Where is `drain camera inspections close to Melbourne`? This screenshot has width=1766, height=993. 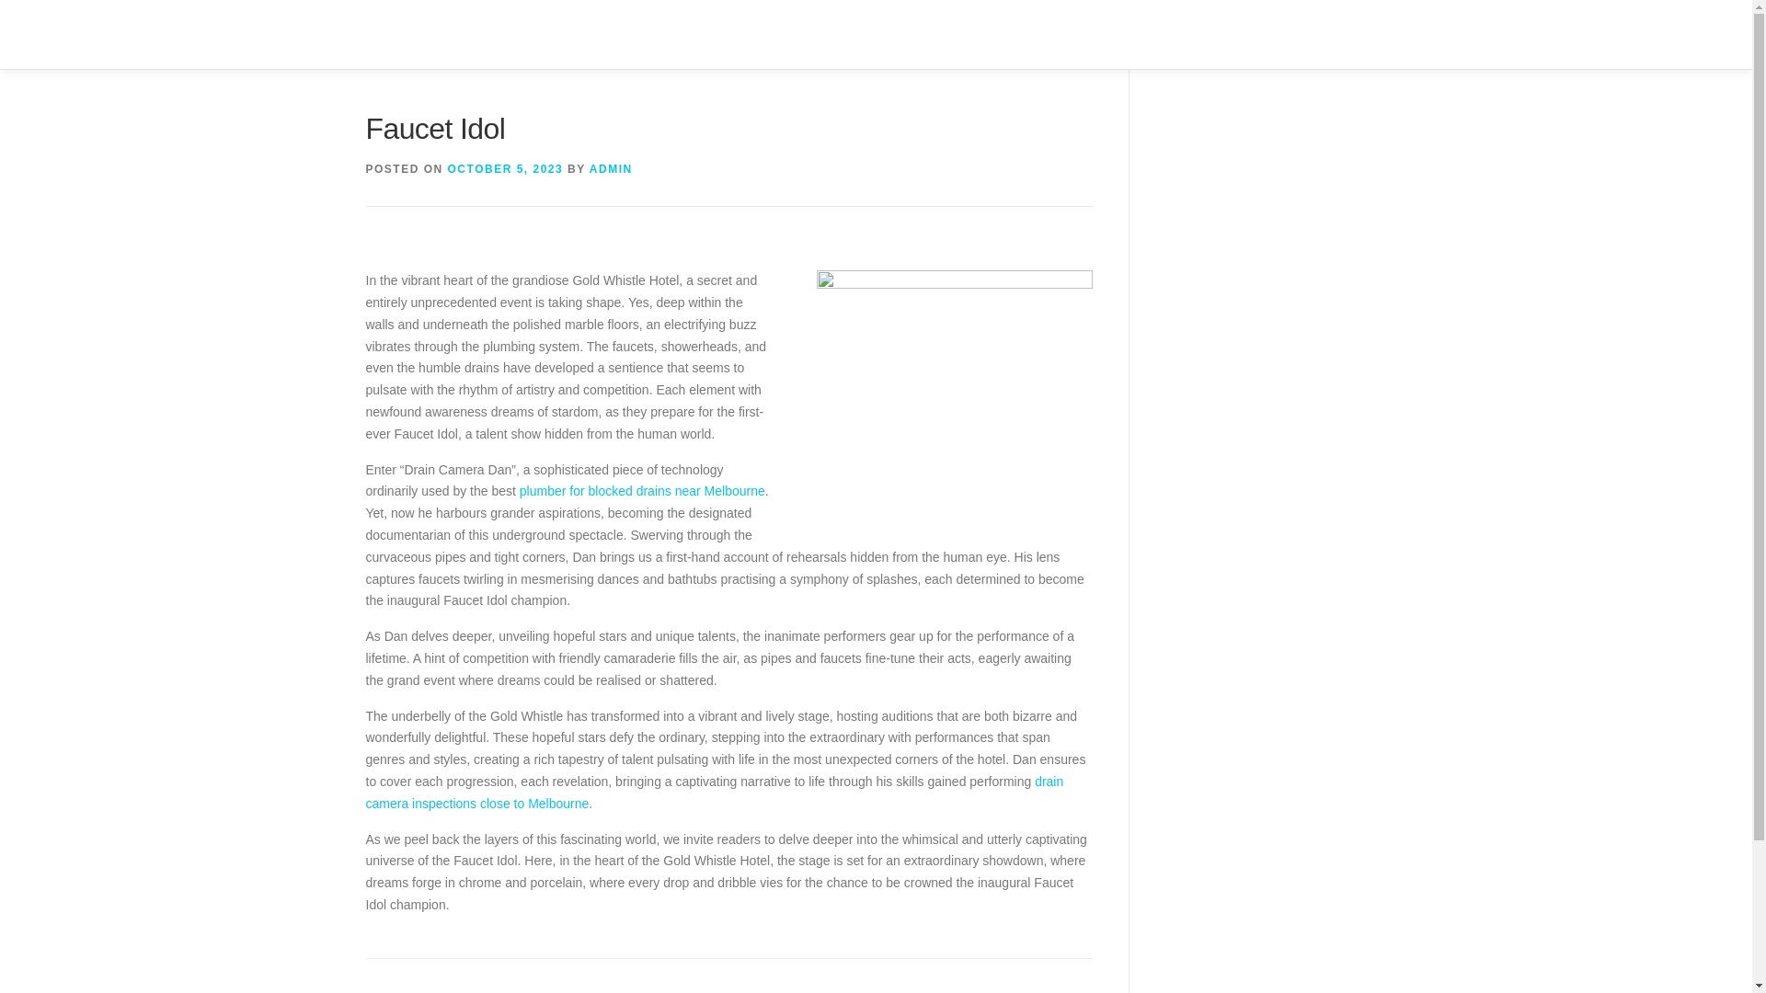 drain camera inspections close to Melbourne is located at coordinates (715, 793).